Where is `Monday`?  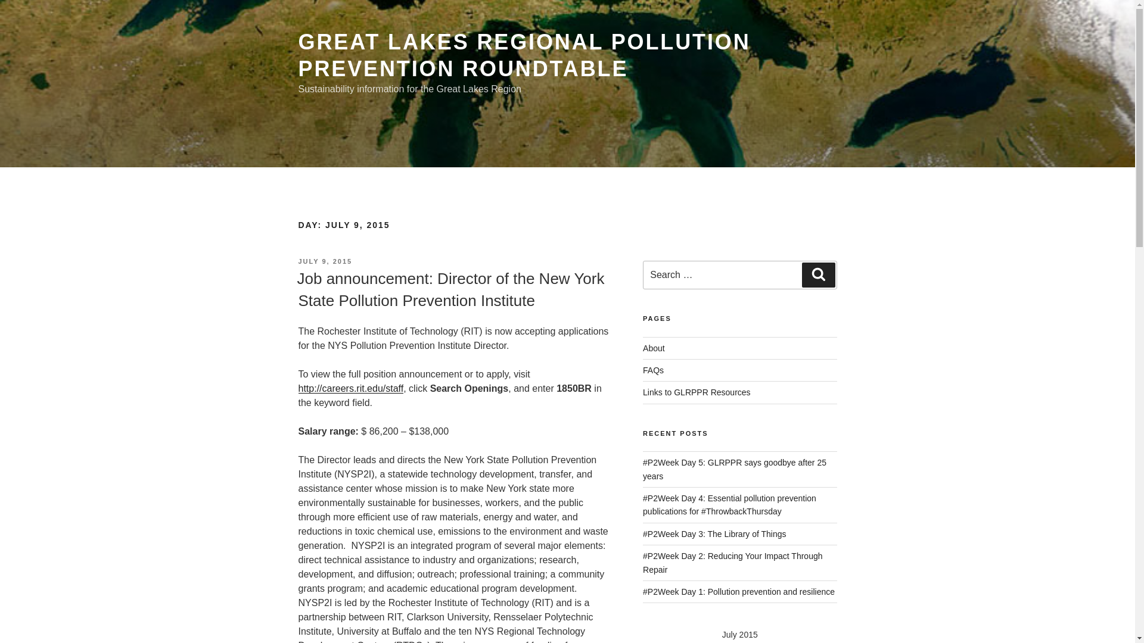 Monday is located at coordinates (686, 642).